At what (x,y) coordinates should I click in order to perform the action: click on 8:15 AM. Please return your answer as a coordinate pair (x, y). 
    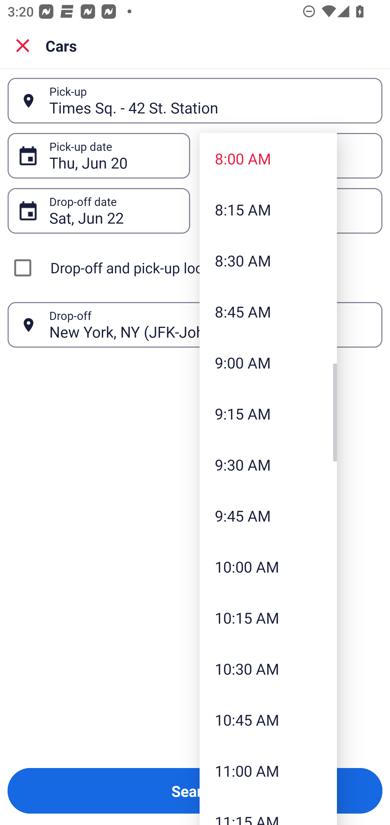
    Looking at the image, I should click on (268, 210).